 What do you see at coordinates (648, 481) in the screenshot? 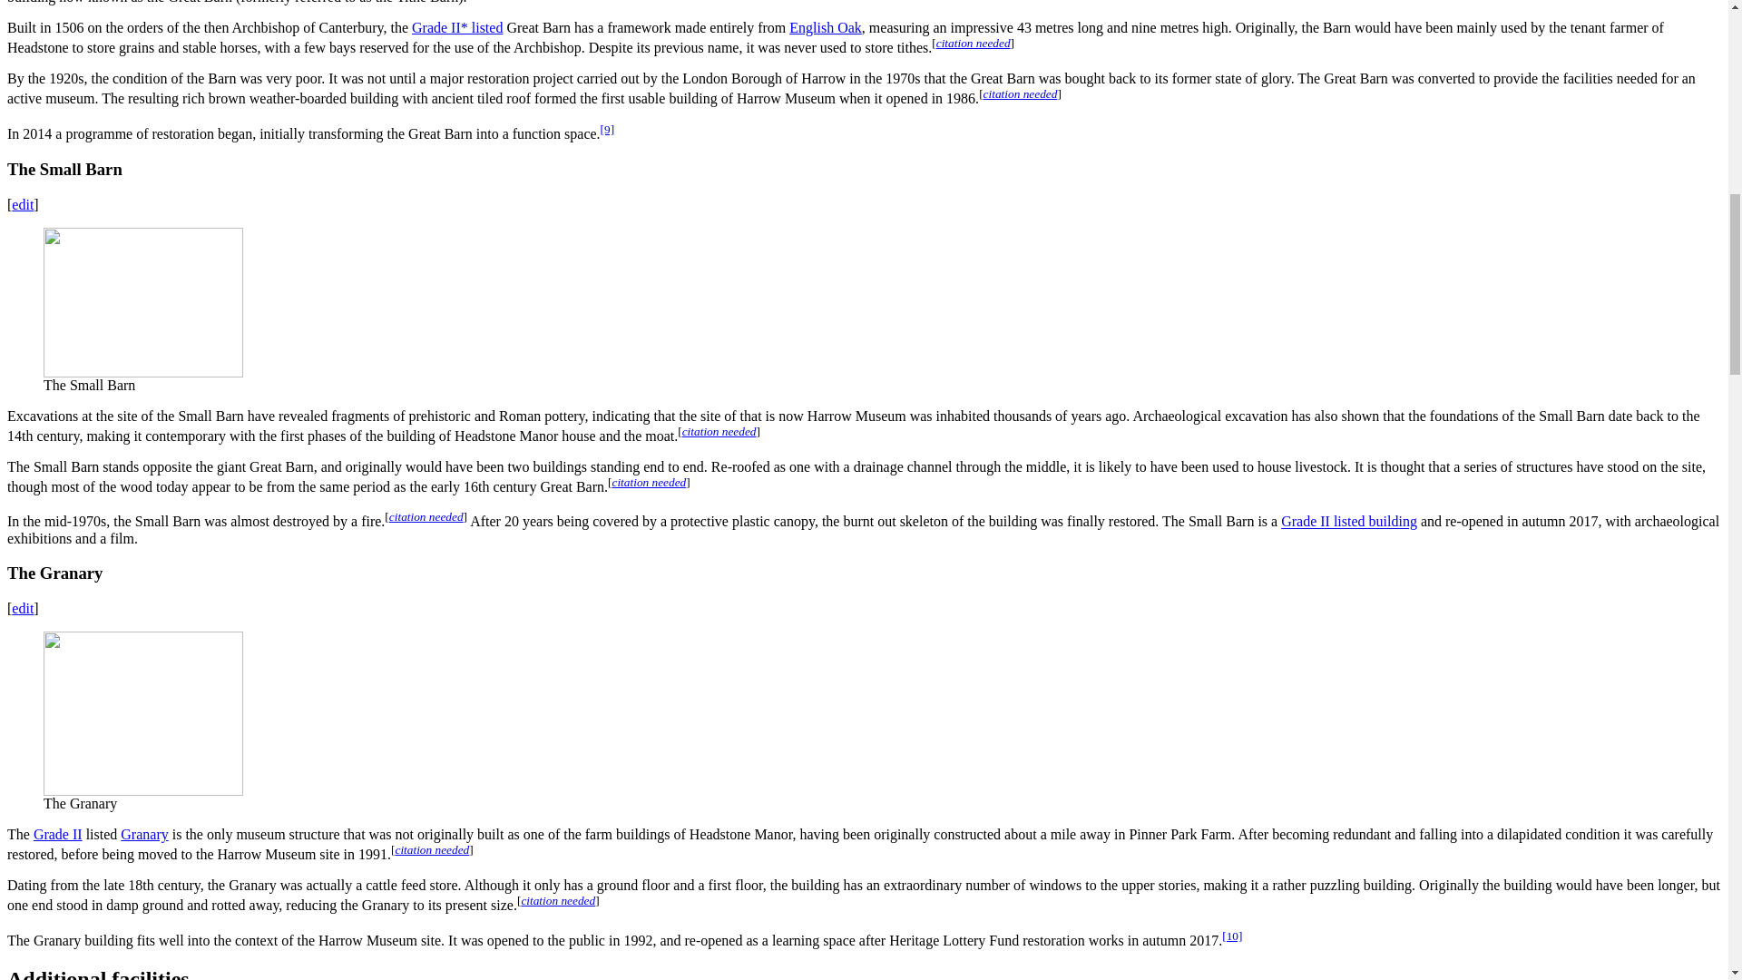
I see `citation needed` at bounding box center [648, 481].